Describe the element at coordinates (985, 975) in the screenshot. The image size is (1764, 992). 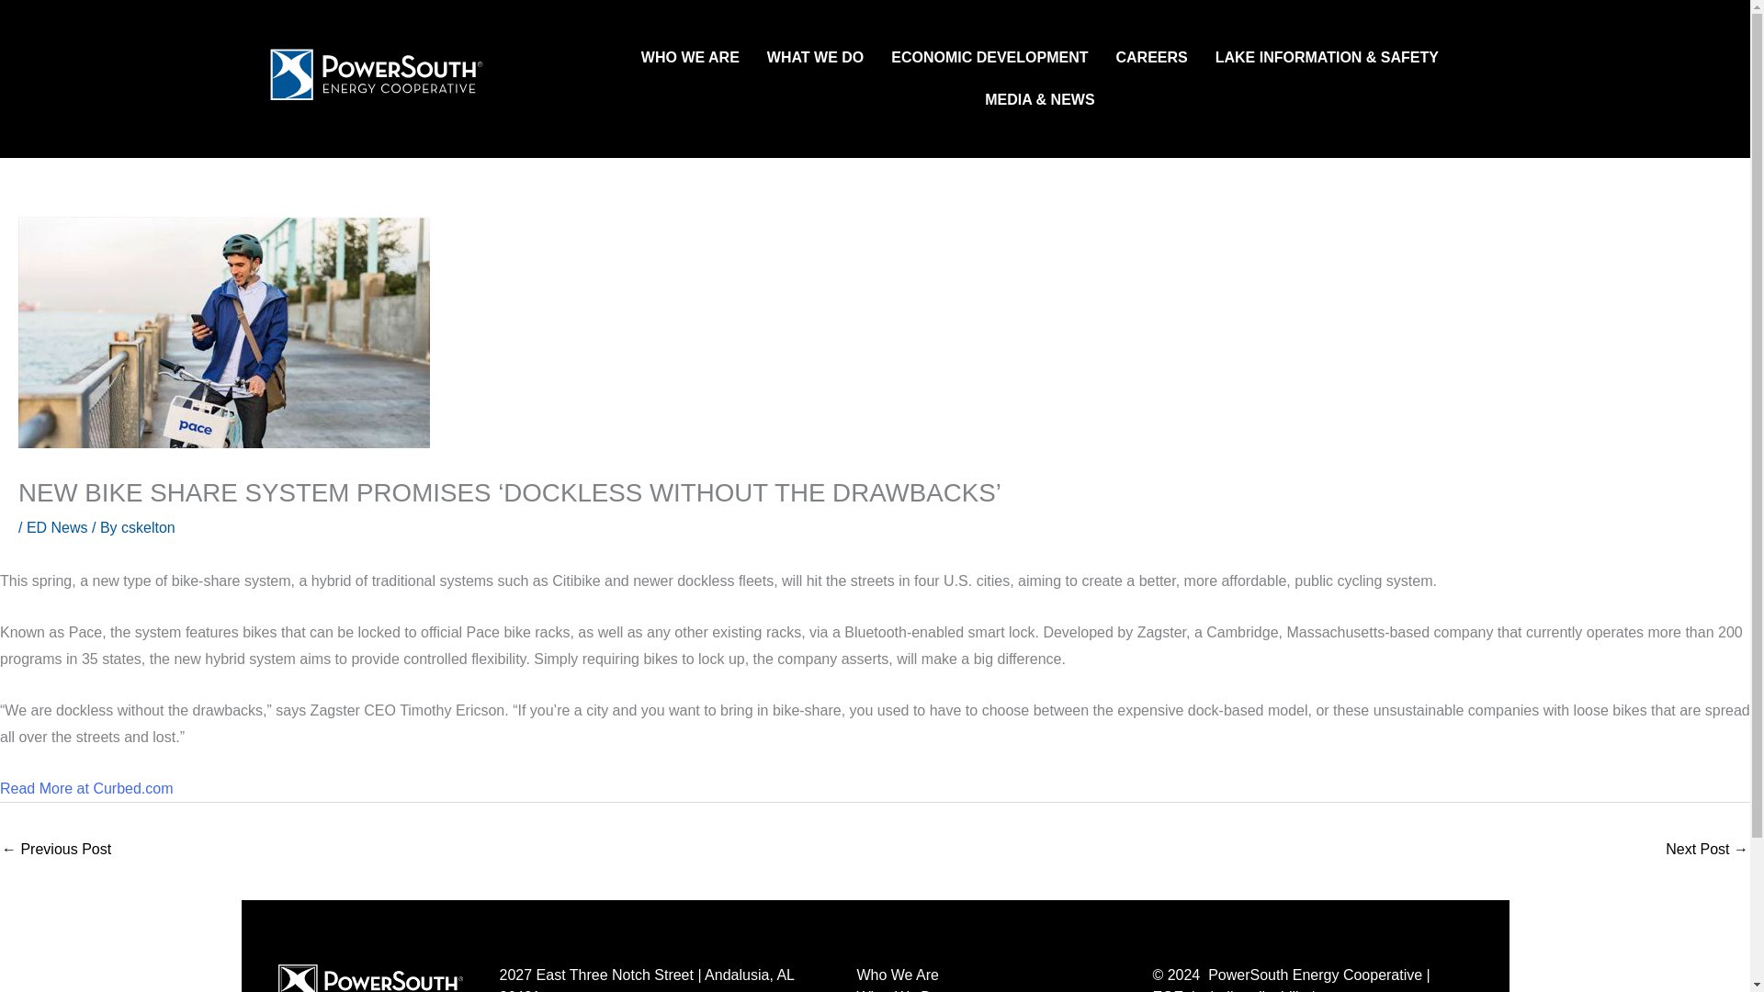
I see `Who We Are` at that location.